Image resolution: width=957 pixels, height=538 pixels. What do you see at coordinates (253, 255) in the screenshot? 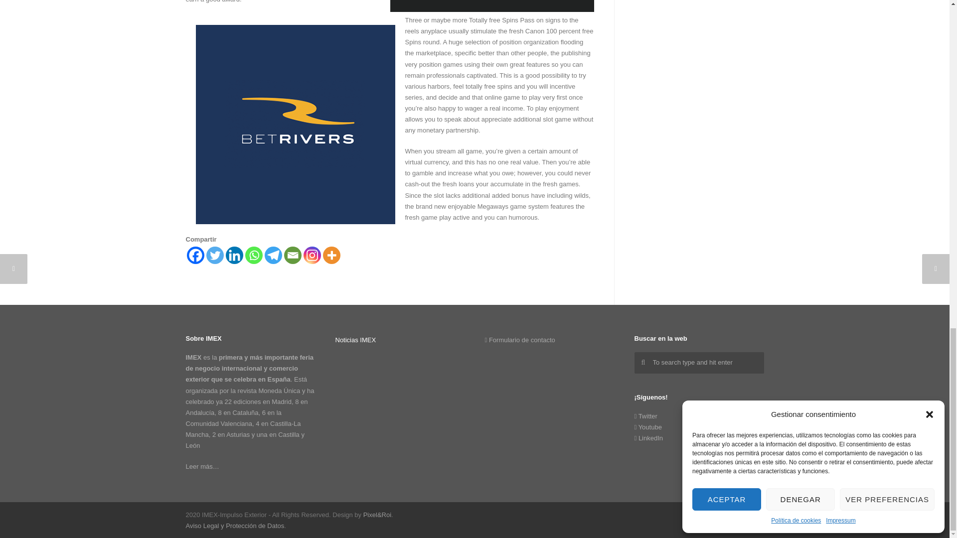
I see `Whatsapp` at bounding box center [253, 255].